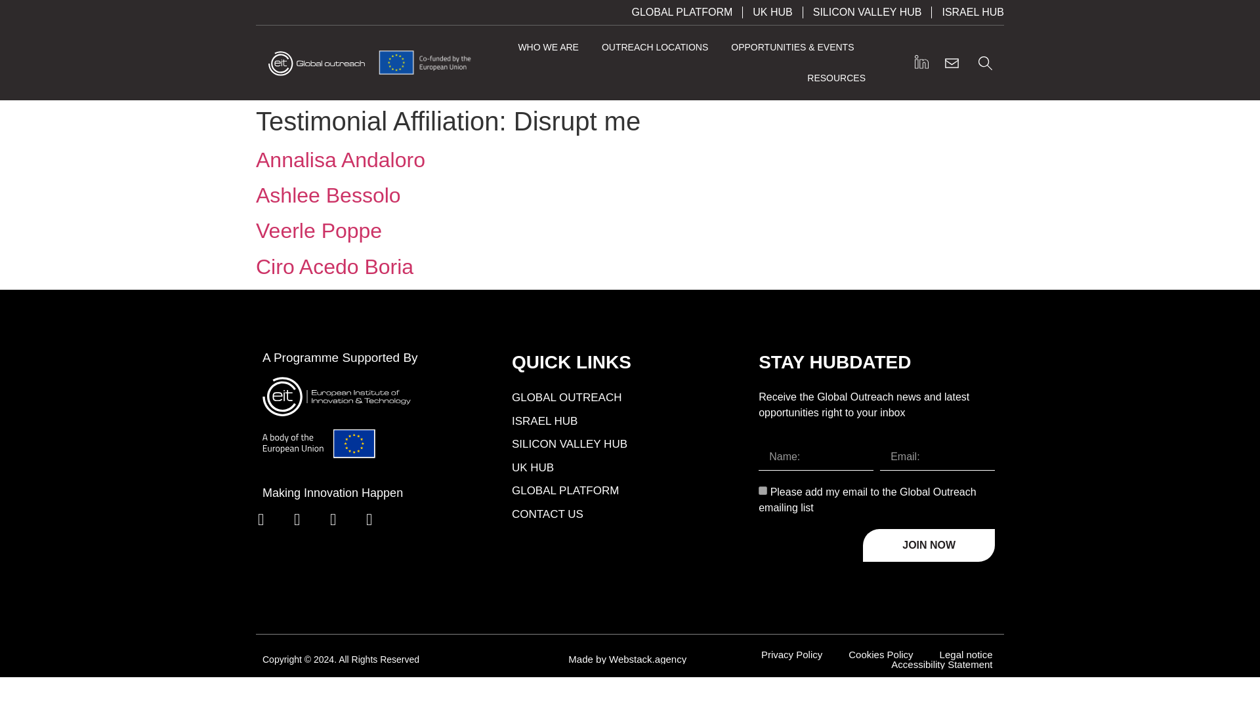  Describe the element at coordinates (772, 12) in the screenshot. I see `UK HUB` at that location.